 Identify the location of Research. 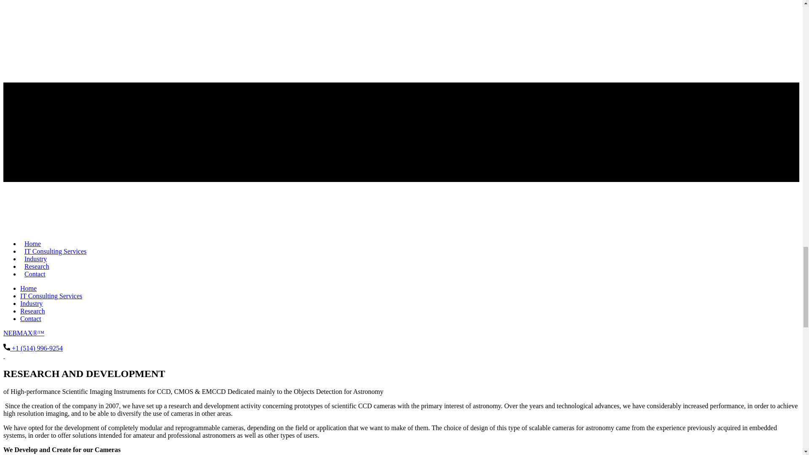
(33, 311).